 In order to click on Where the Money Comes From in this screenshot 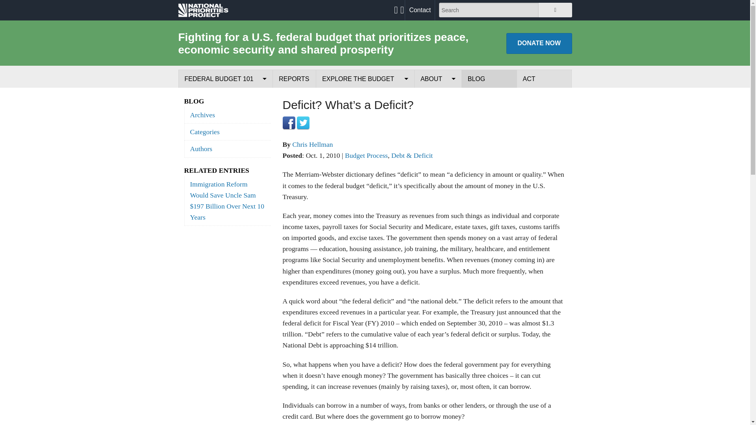, I will do `click(225, 115)`.